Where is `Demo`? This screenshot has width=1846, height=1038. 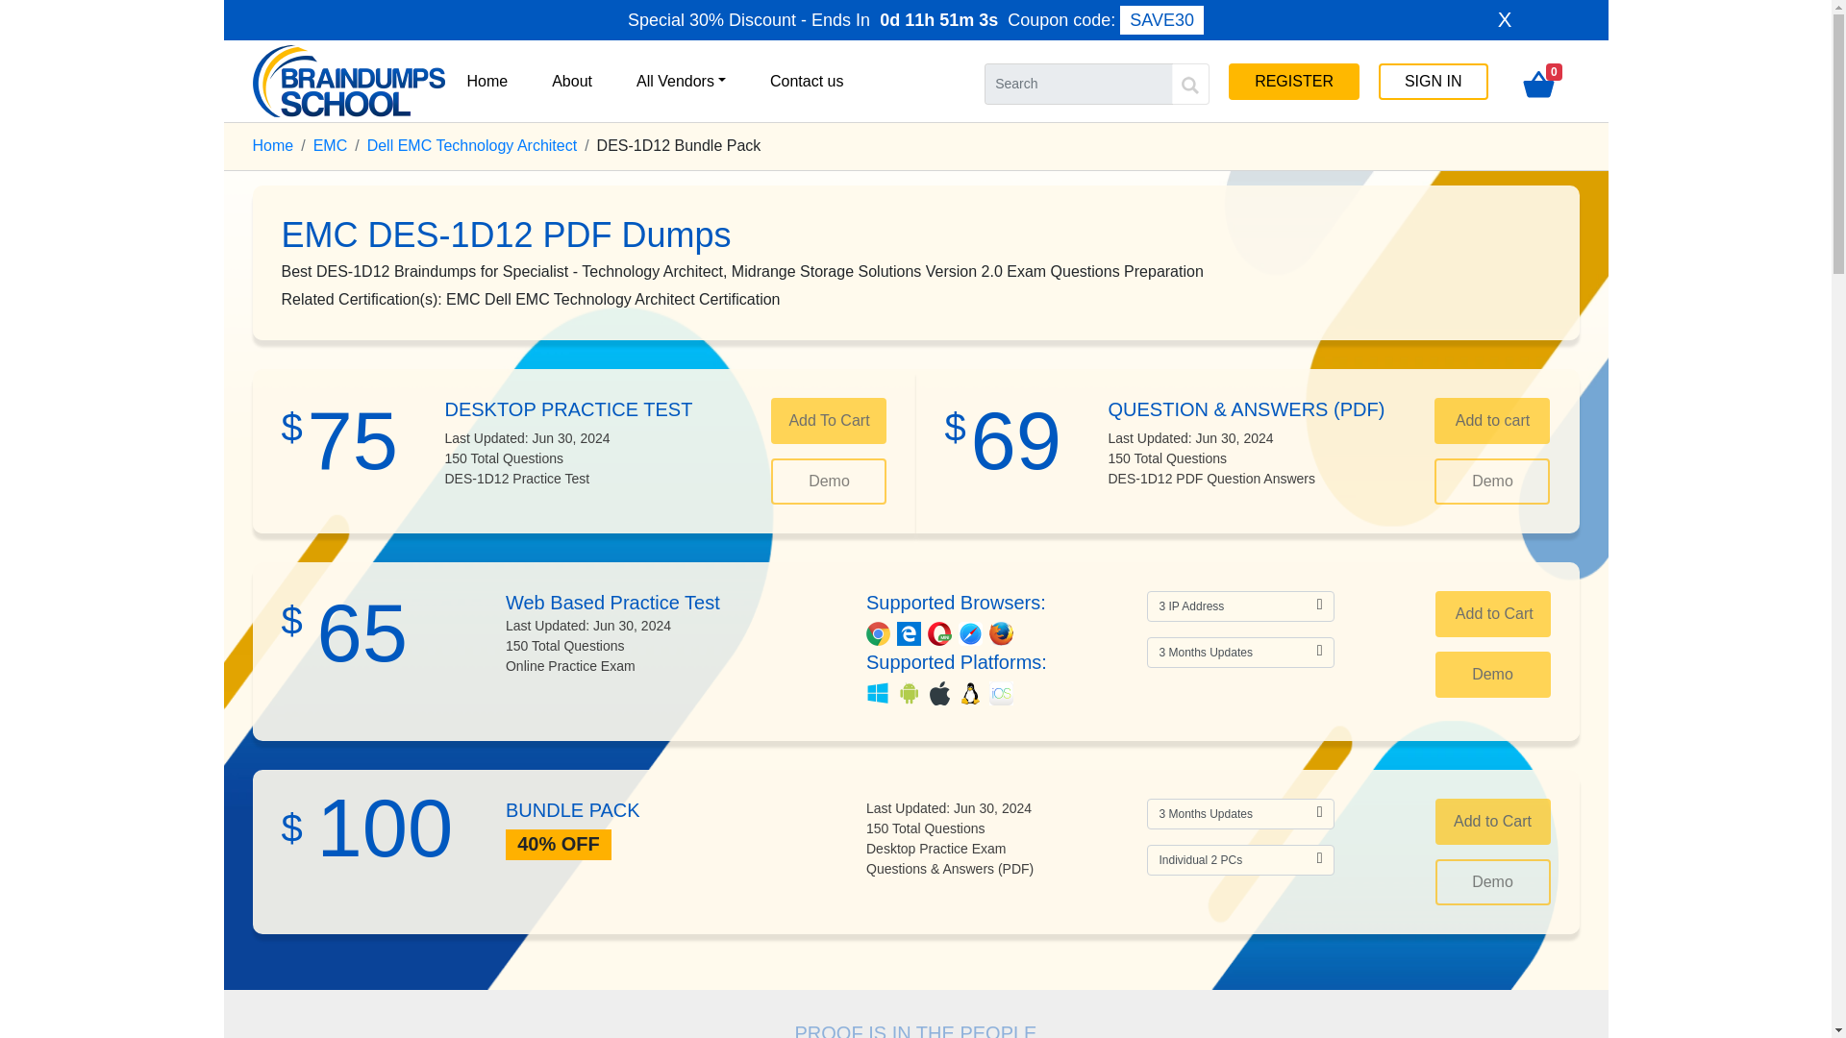 Demo is located at coordinates (829, 481).